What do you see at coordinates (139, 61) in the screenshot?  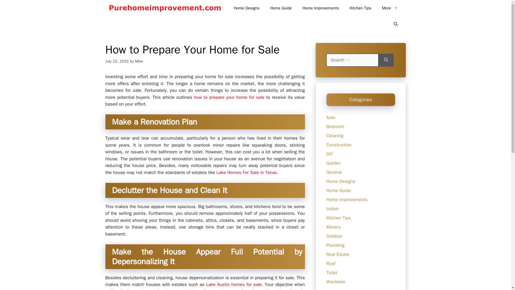 I see `Mike` at bounding box center [139, 61].